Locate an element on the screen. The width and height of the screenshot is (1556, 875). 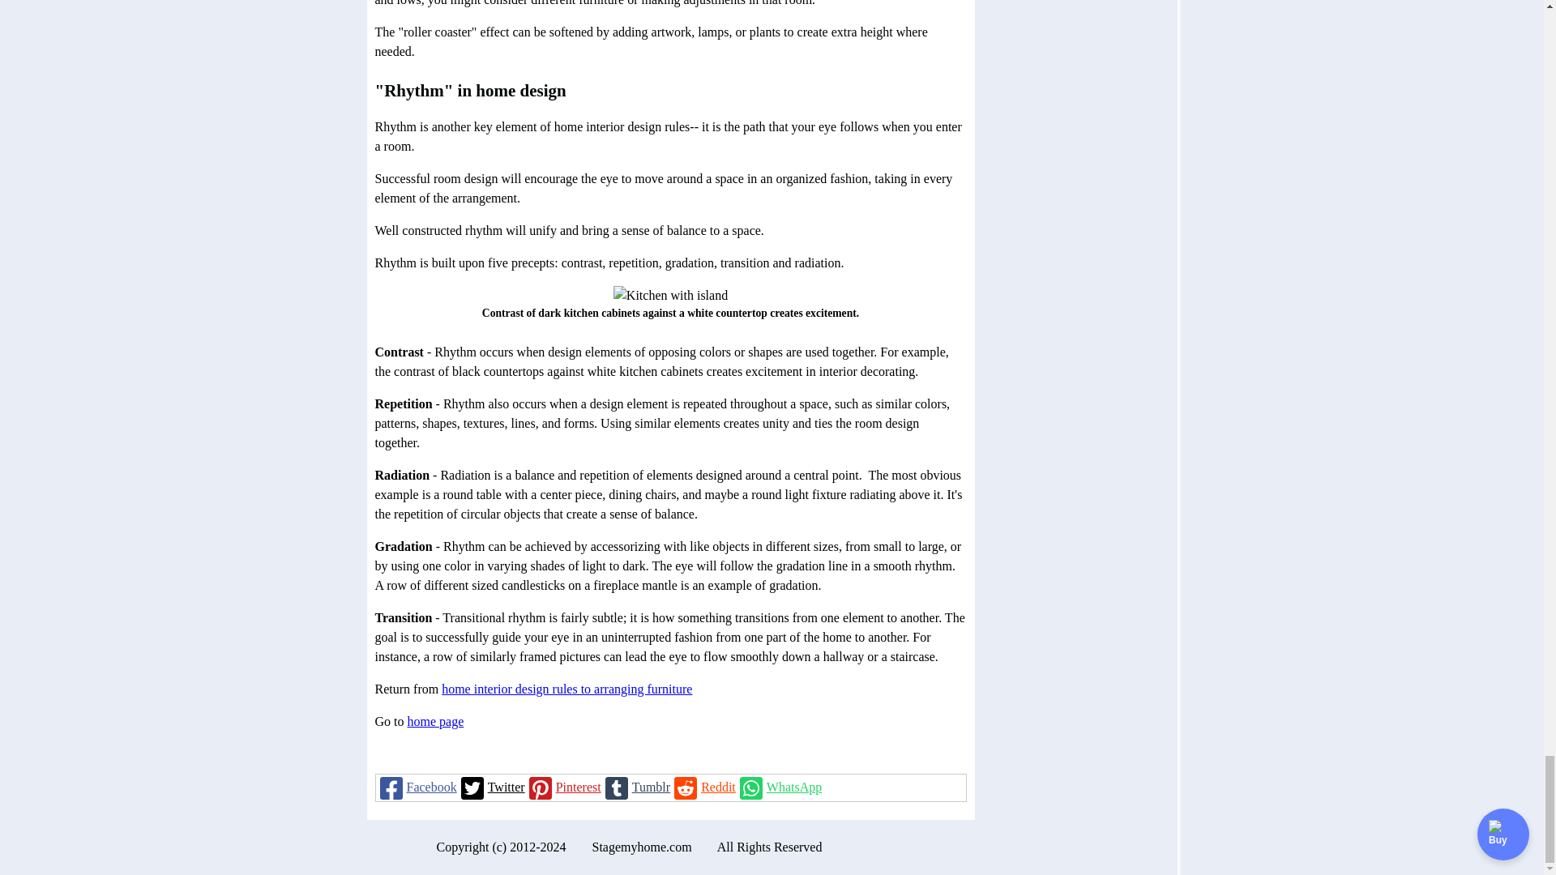
Reddit is located at coordinates (703, 787).